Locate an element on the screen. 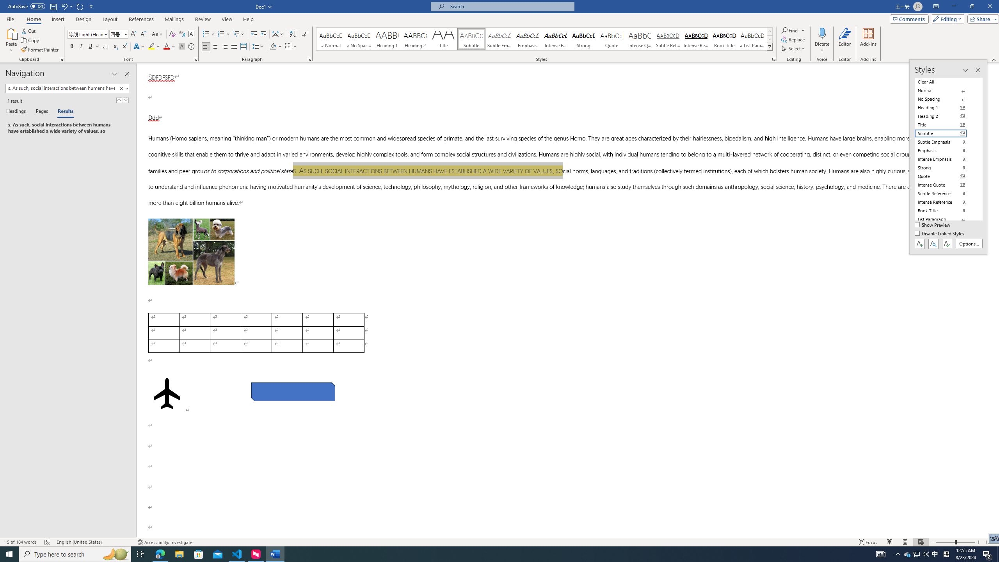  Read Mode is located at coordinates (889, 542).